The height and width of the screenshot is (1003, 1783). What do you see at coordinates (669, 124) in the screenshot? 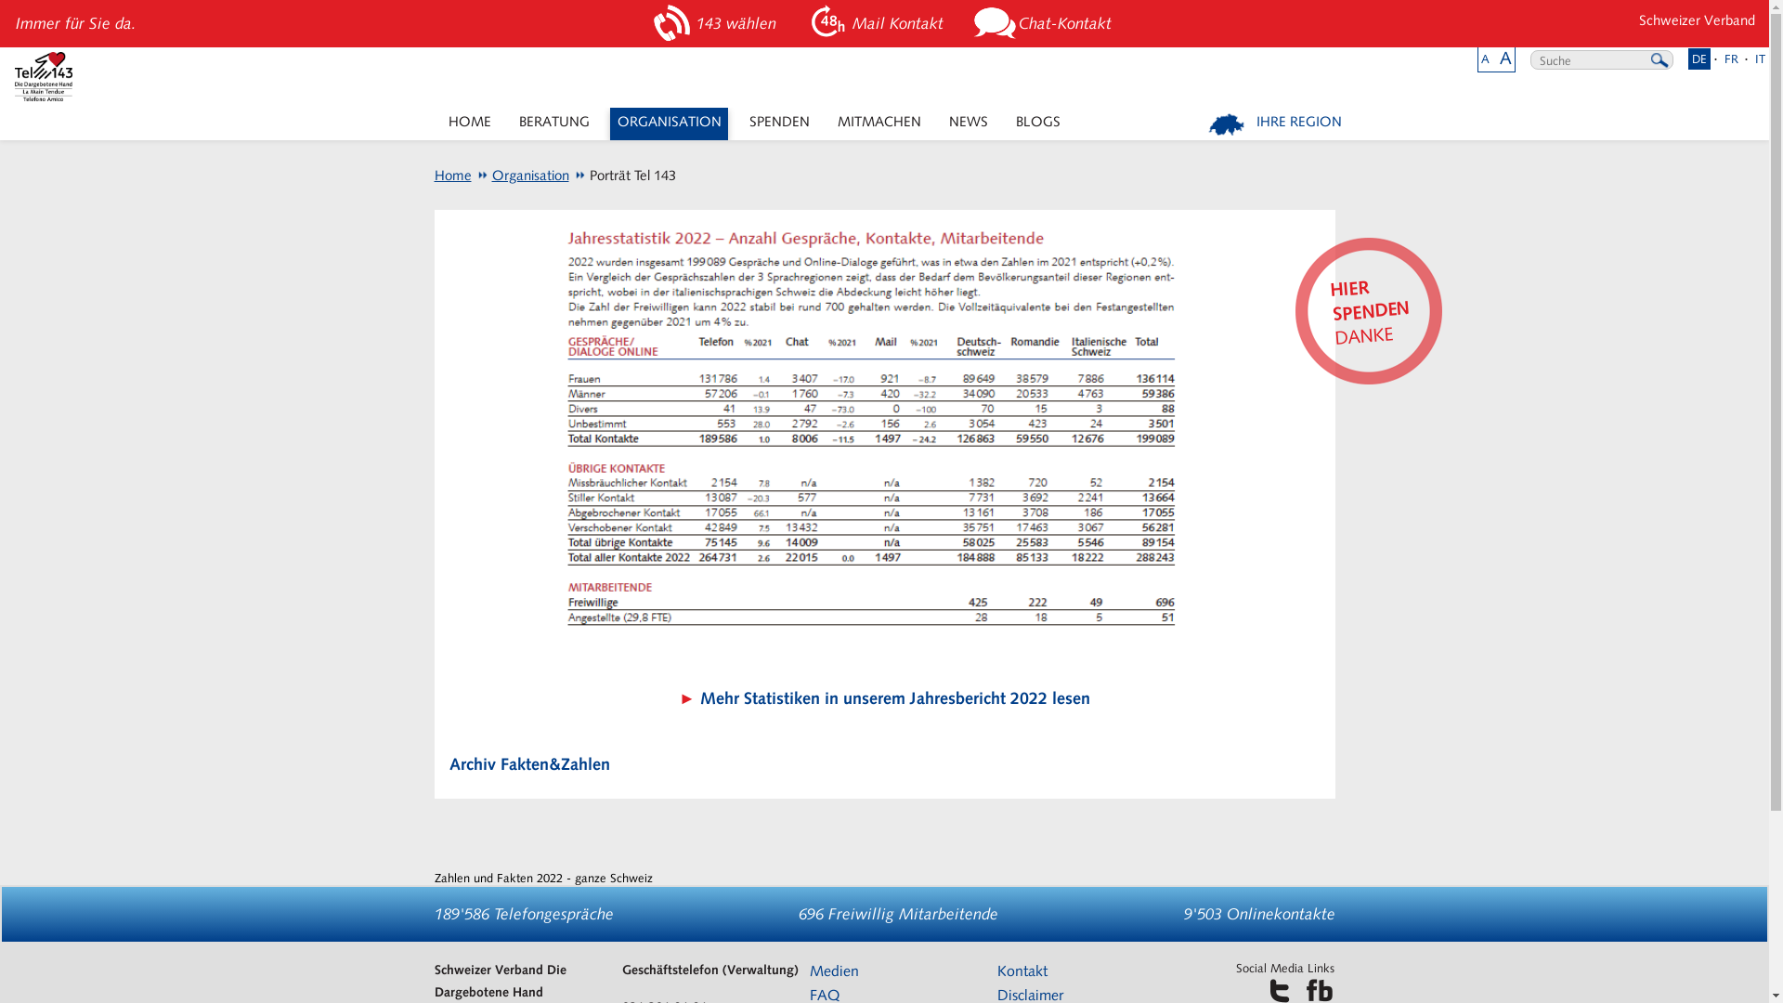
I see `ORGANISATION` at bounding box center [669, 124].